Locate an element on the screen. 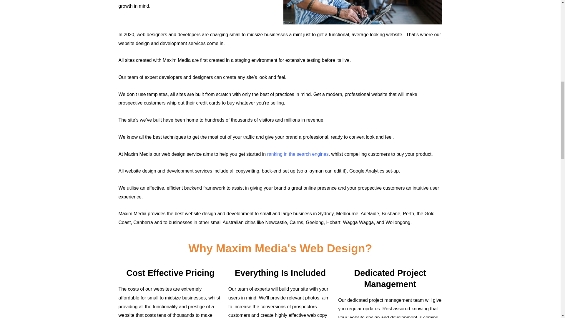 This screenshot has width=565, height=318. ranking in the search engines is located at coordinates (298, 154).